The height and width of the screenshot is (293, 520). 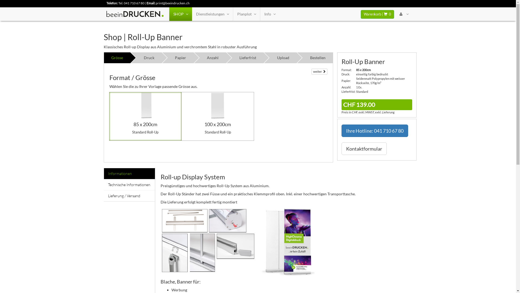 I want to click on Kontaktformular, so click(x=364, y=149).